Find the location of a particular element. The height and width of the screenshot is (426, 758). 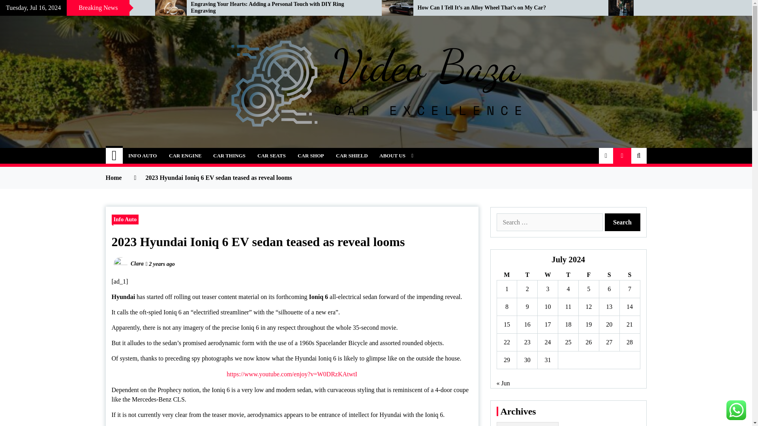

Search is located at coordinates (623, 222).